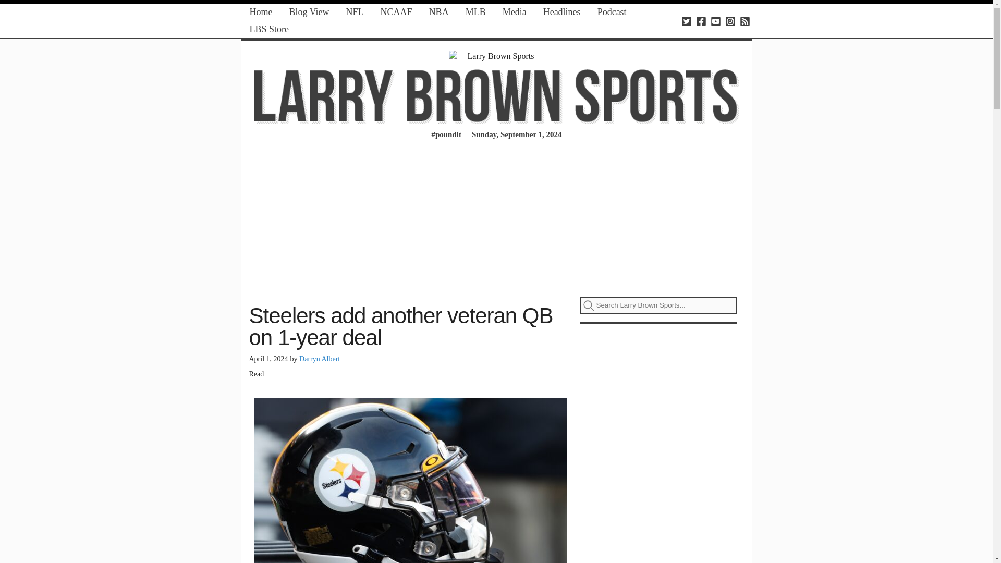 The height and width of the screenshot is (563, 1001). I want to click on View Larry Brown Sports Facebook, so click(701, 21).